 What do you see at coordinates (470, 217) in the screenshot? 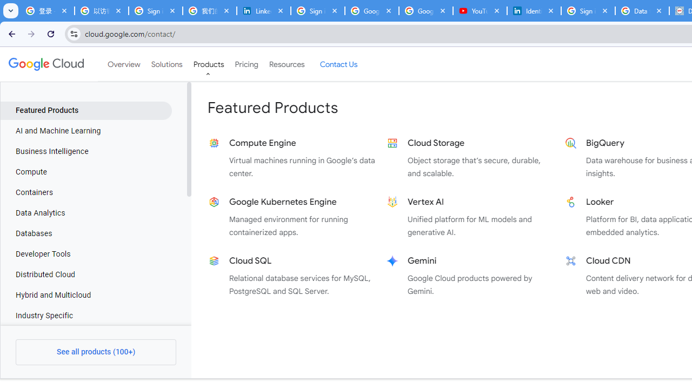
I see `Vertex AI Unified platform for ML models and generative AI.` at bounding box center [470, 217].